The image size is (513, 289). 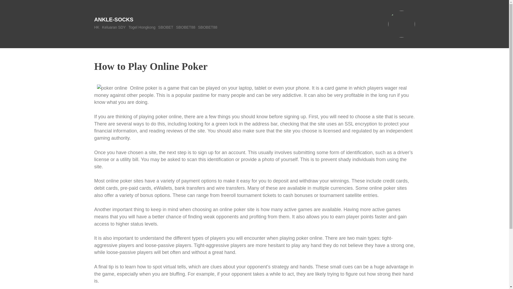 What do you see at coordinates (185, 27) in the screenshot?
I see `SBOBET88` at bounding box center [185, 27].